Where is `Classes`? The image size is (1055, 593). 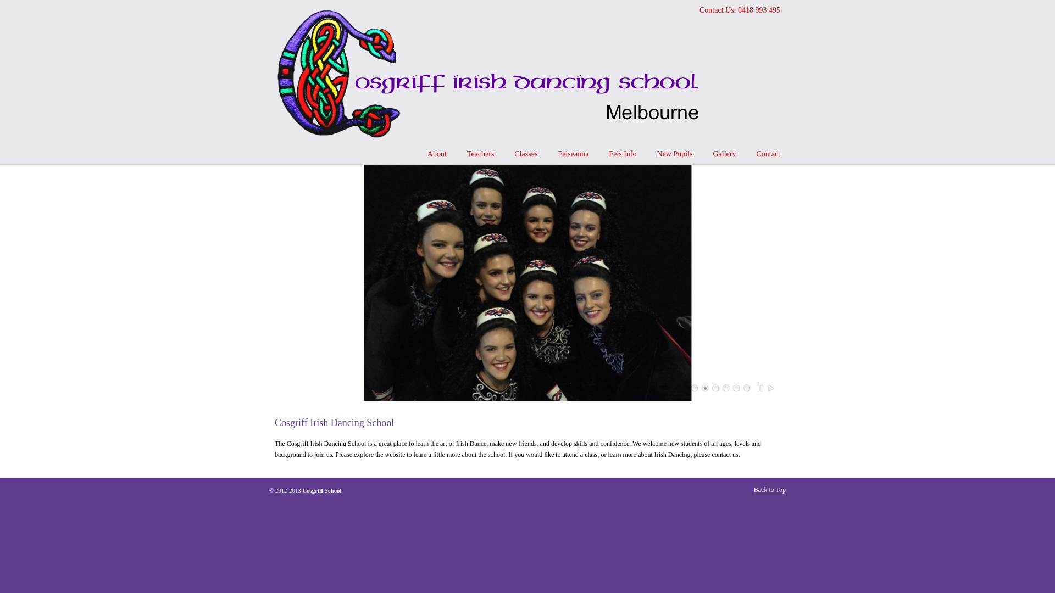
Classes is located at coordinates (526, 154).